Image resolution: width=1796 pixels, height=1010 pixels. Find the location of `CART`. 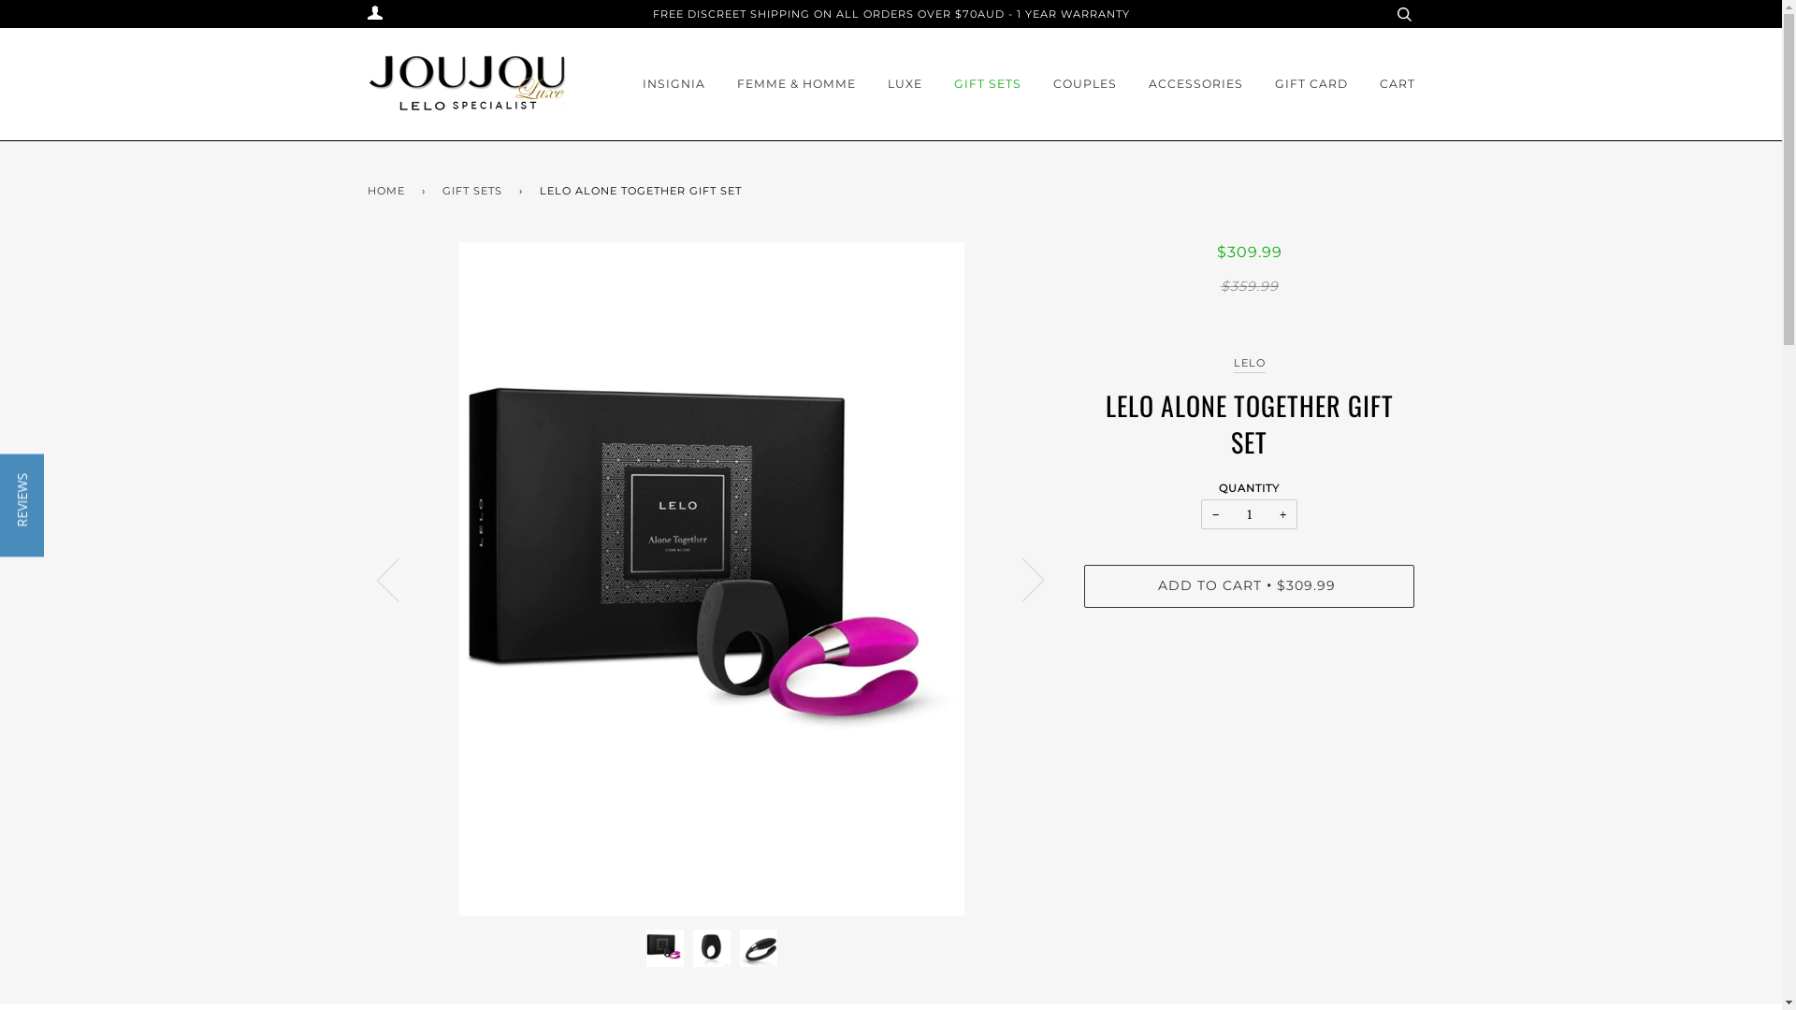

CART is located at coordinates (1397, 84).